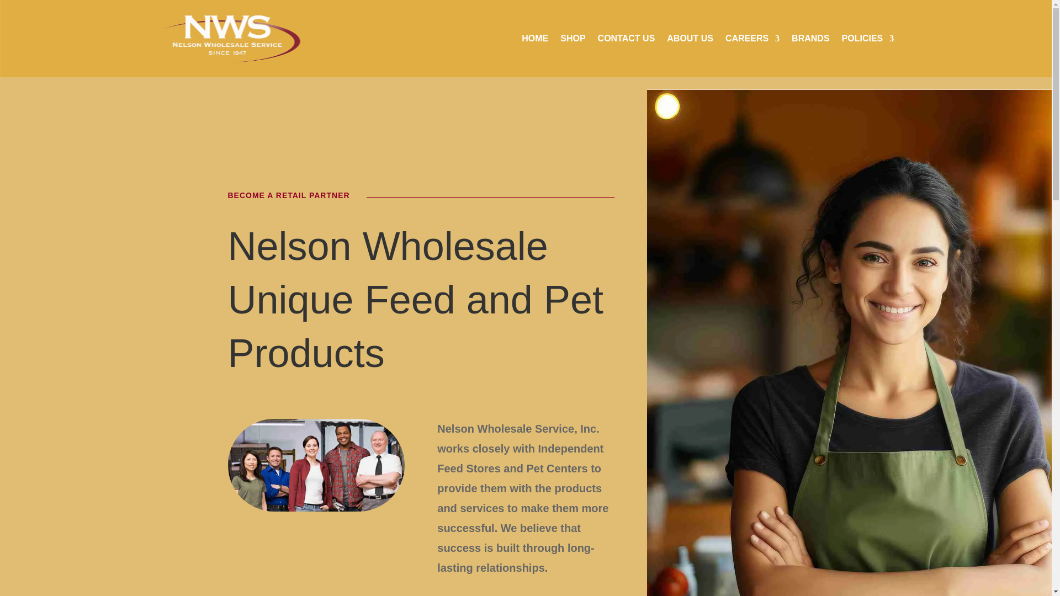 The image size is (1060, 596). I want to click on ABOUT US, so click(690, 39).